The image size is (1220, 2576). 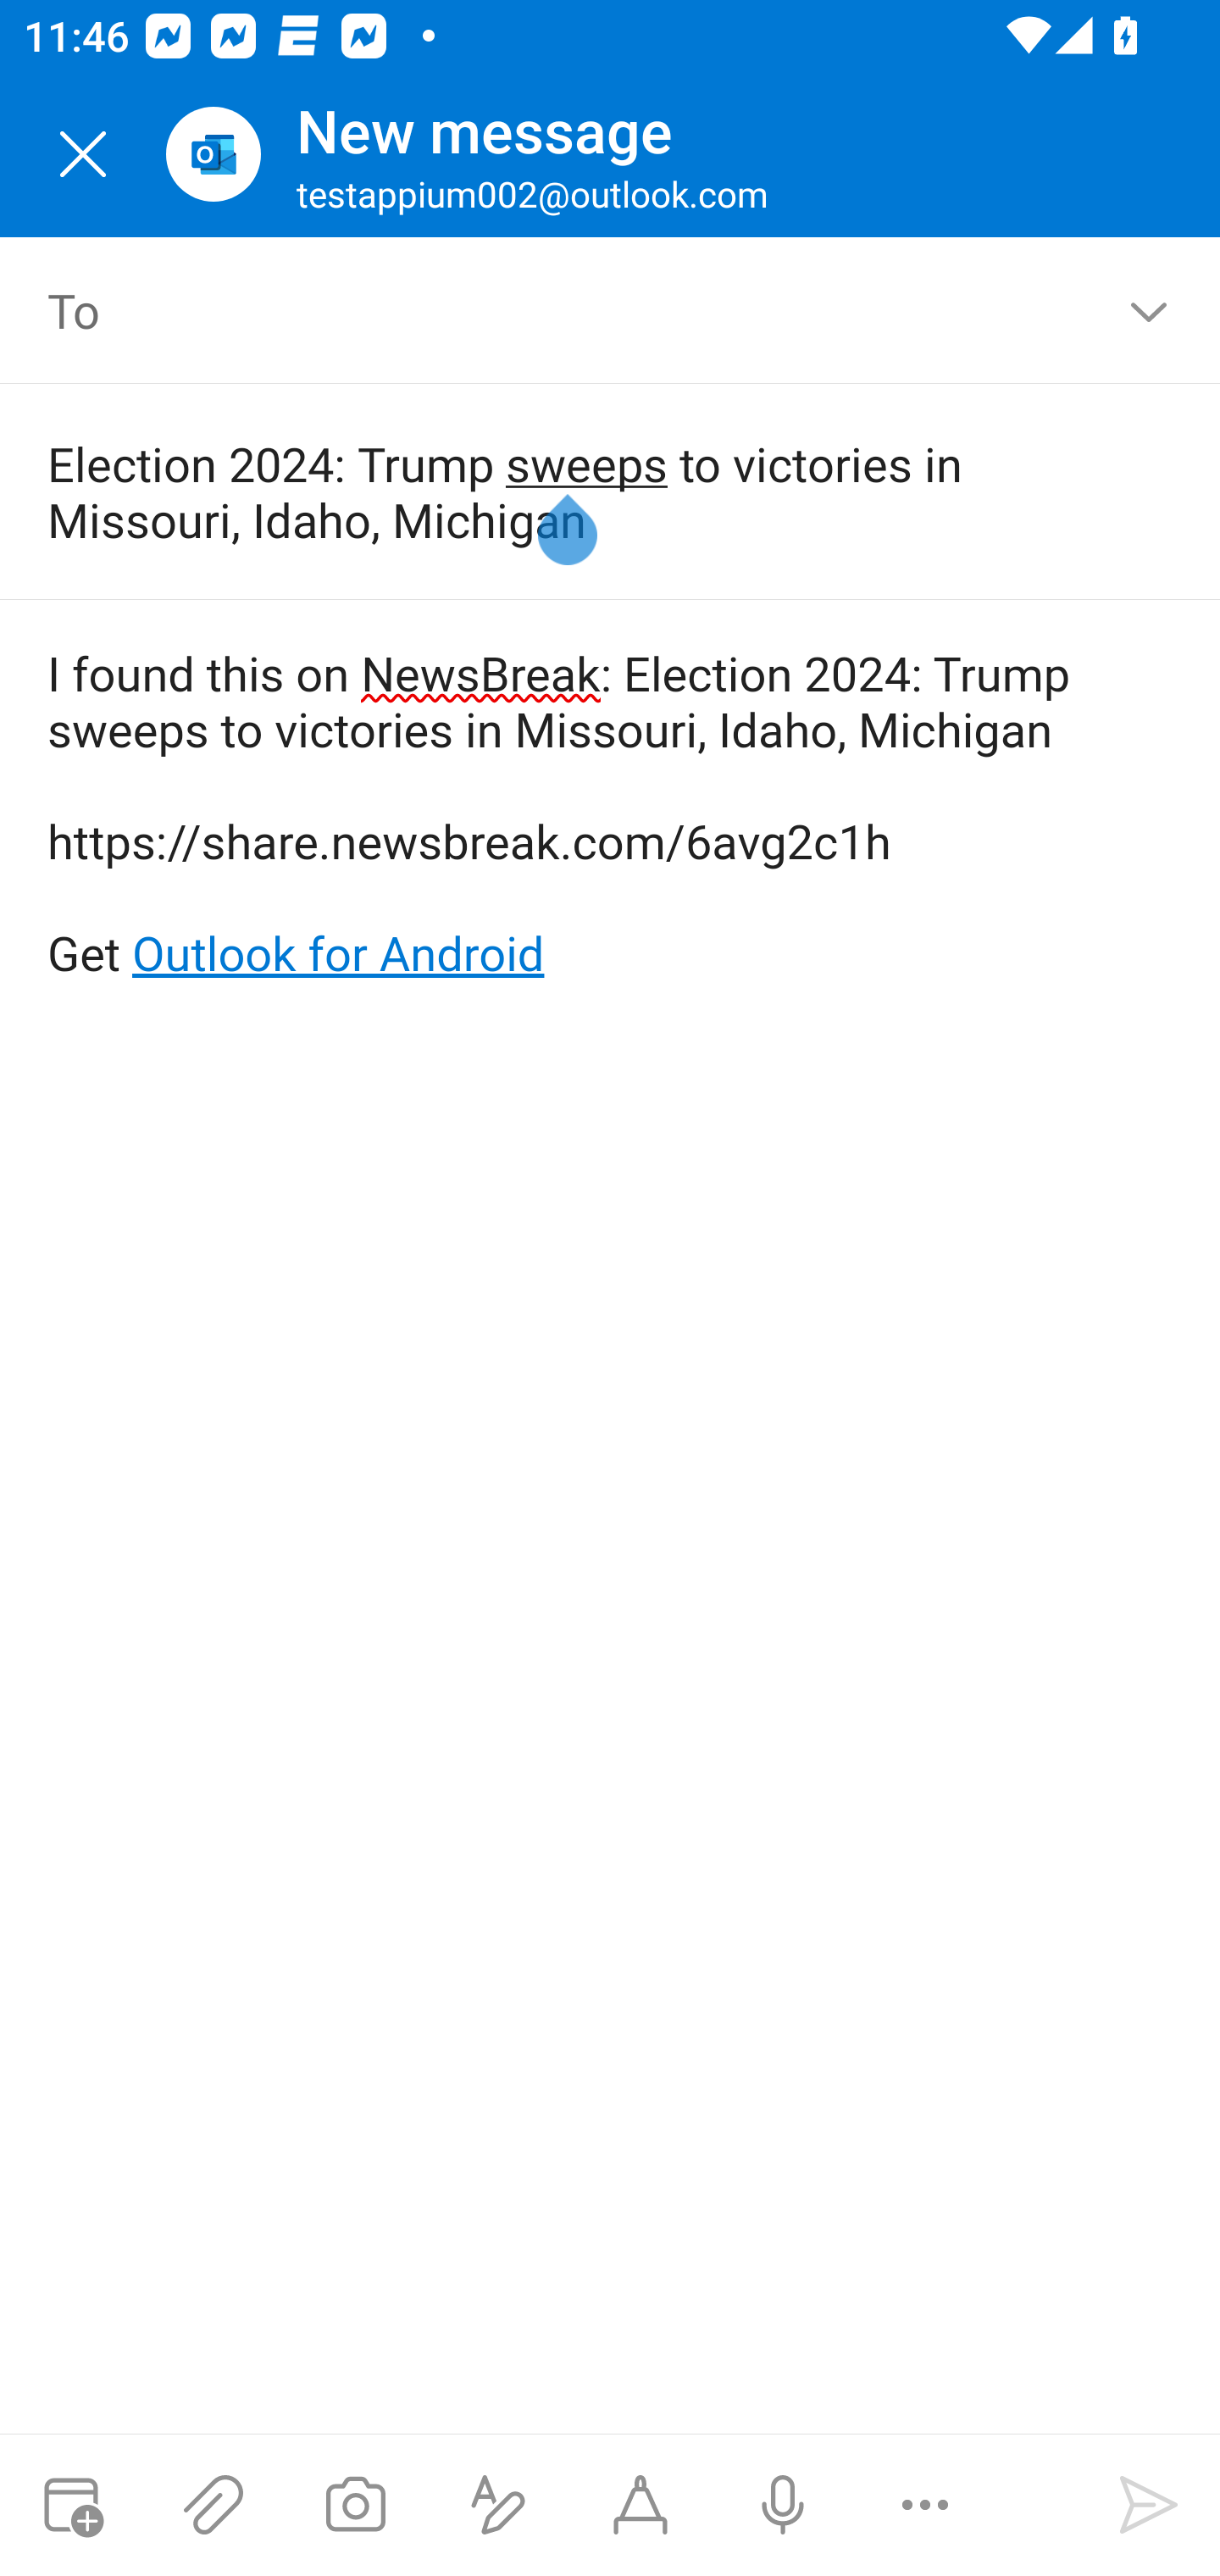 I want to click on Show formatting options, so click(x=498, y=2505).